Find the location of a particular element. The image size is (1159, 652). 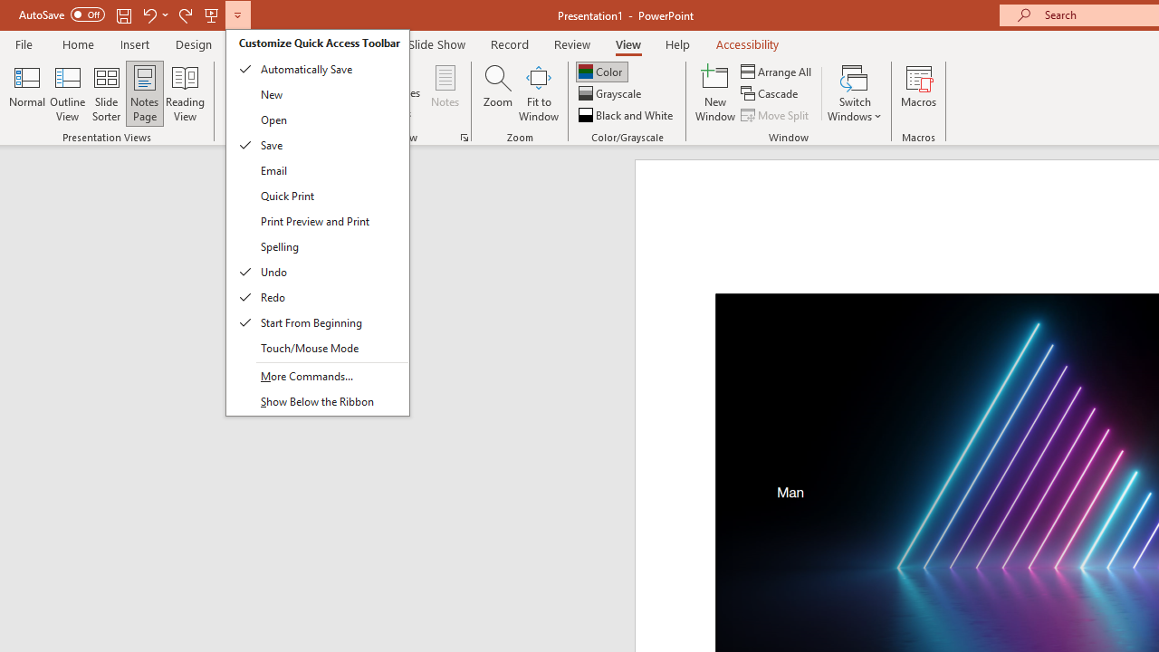

Macros is located at coordinates (918, 92).